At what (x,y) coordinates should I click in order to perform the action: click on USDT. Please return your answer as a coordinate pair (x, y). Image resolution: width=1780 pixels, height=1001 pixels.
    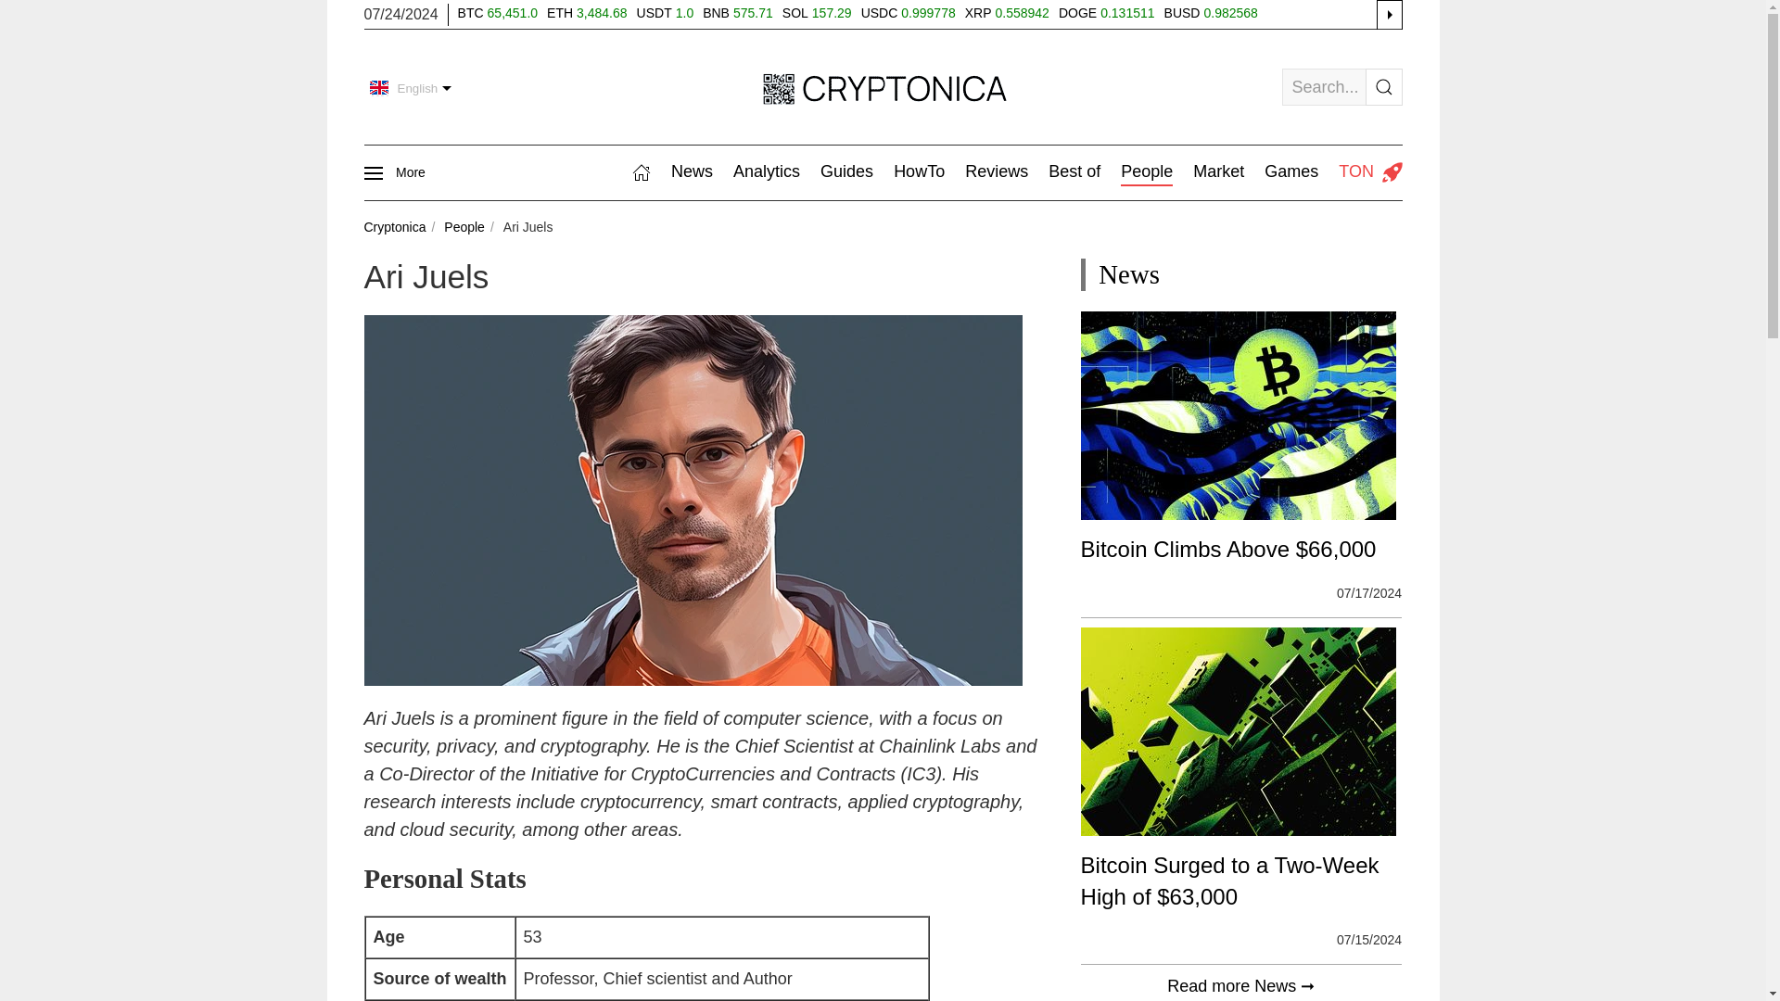
    Looking at the image, I should click on (656, 13).